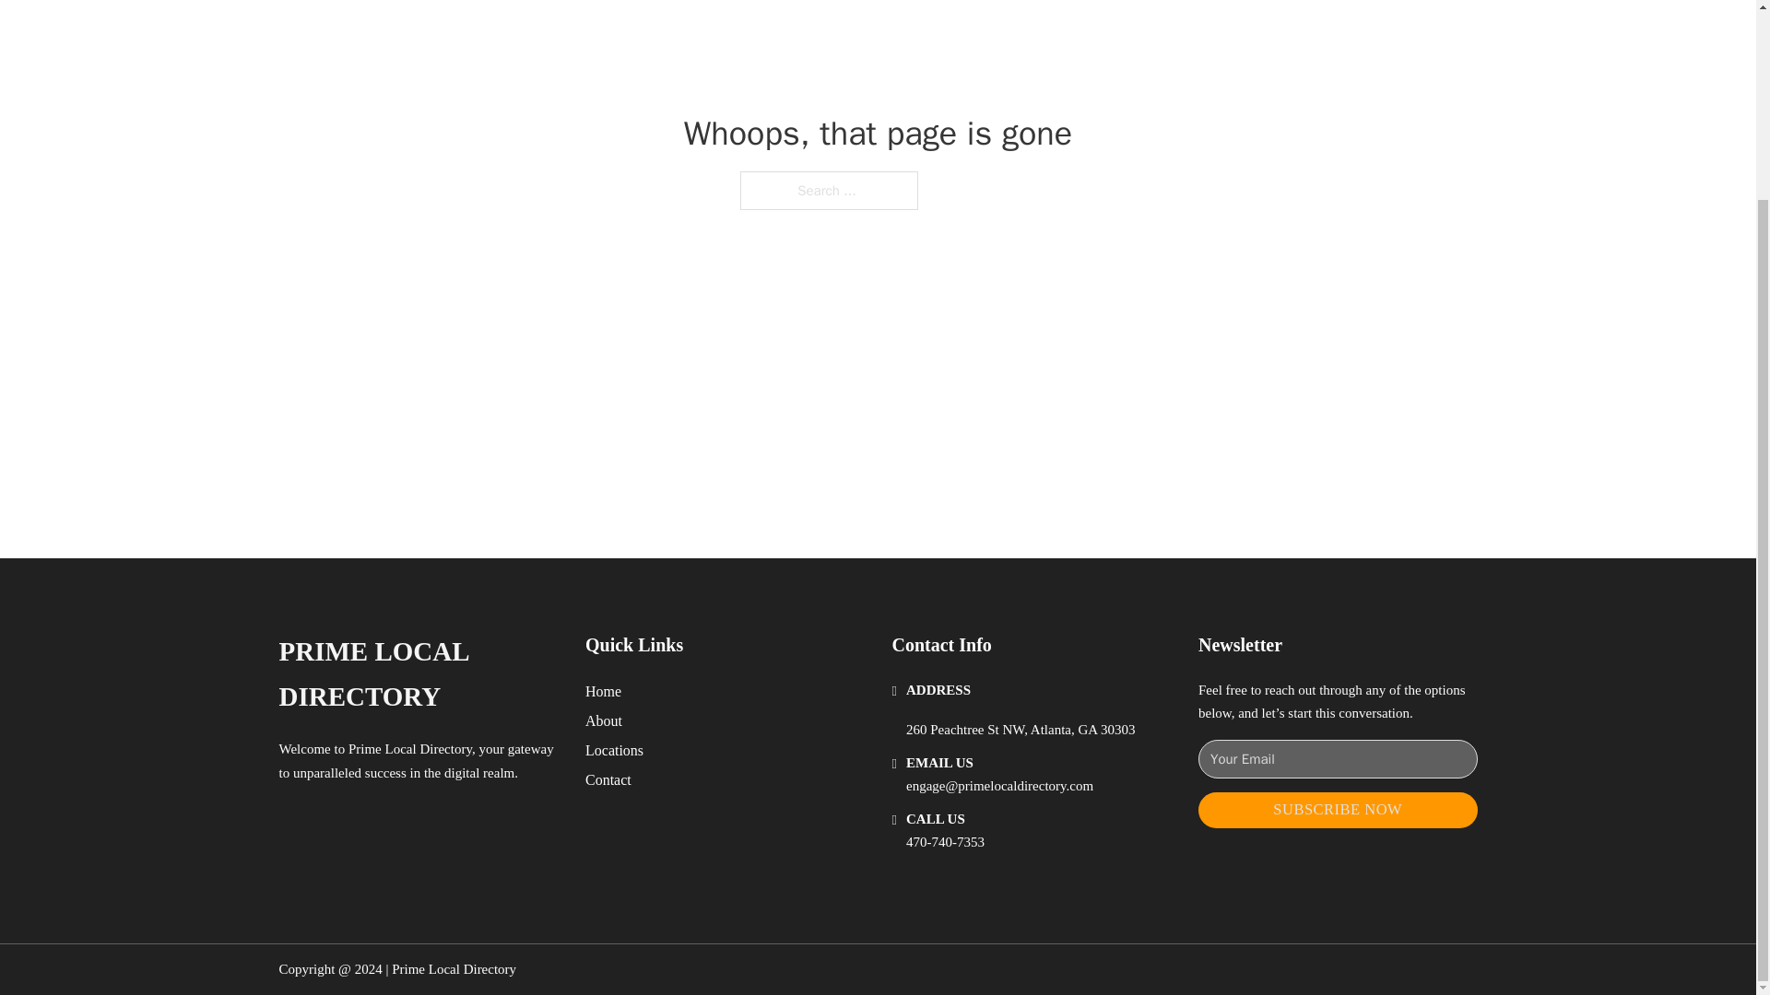 The width and height of the screenshot is (1770, 995). What do you see at coordinates (945, 842) in the screenshot?
I see `470-740-7353` at bounding box center [945, 842].